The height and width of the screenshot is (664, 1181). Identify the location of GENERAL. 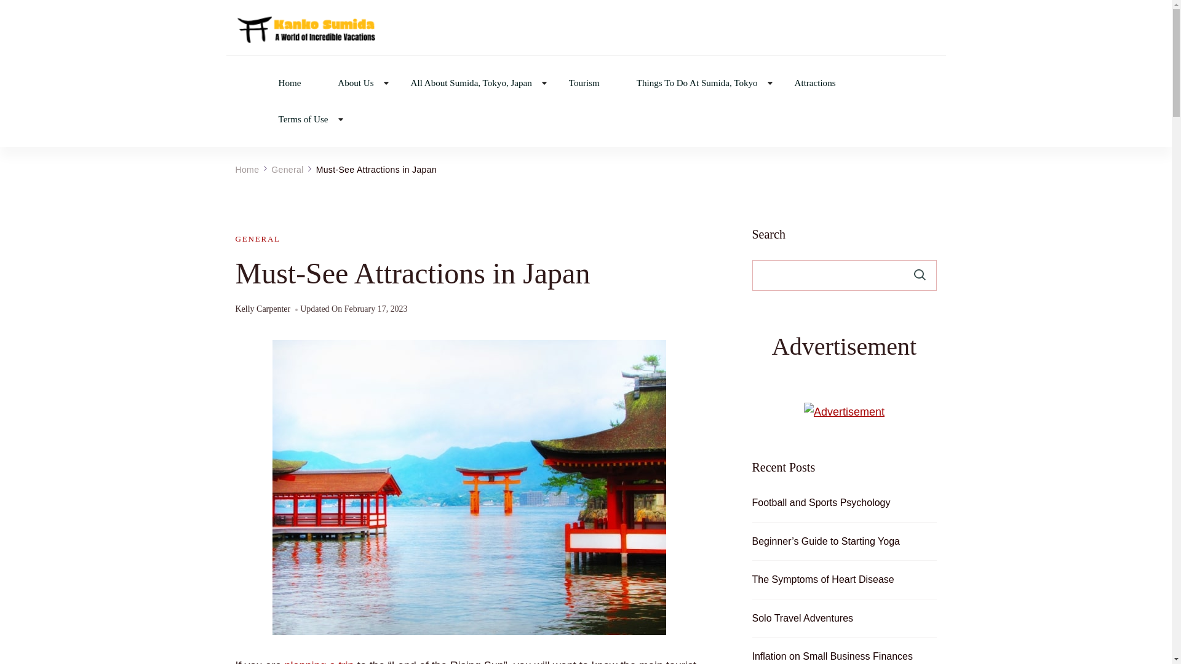
(257, 239).